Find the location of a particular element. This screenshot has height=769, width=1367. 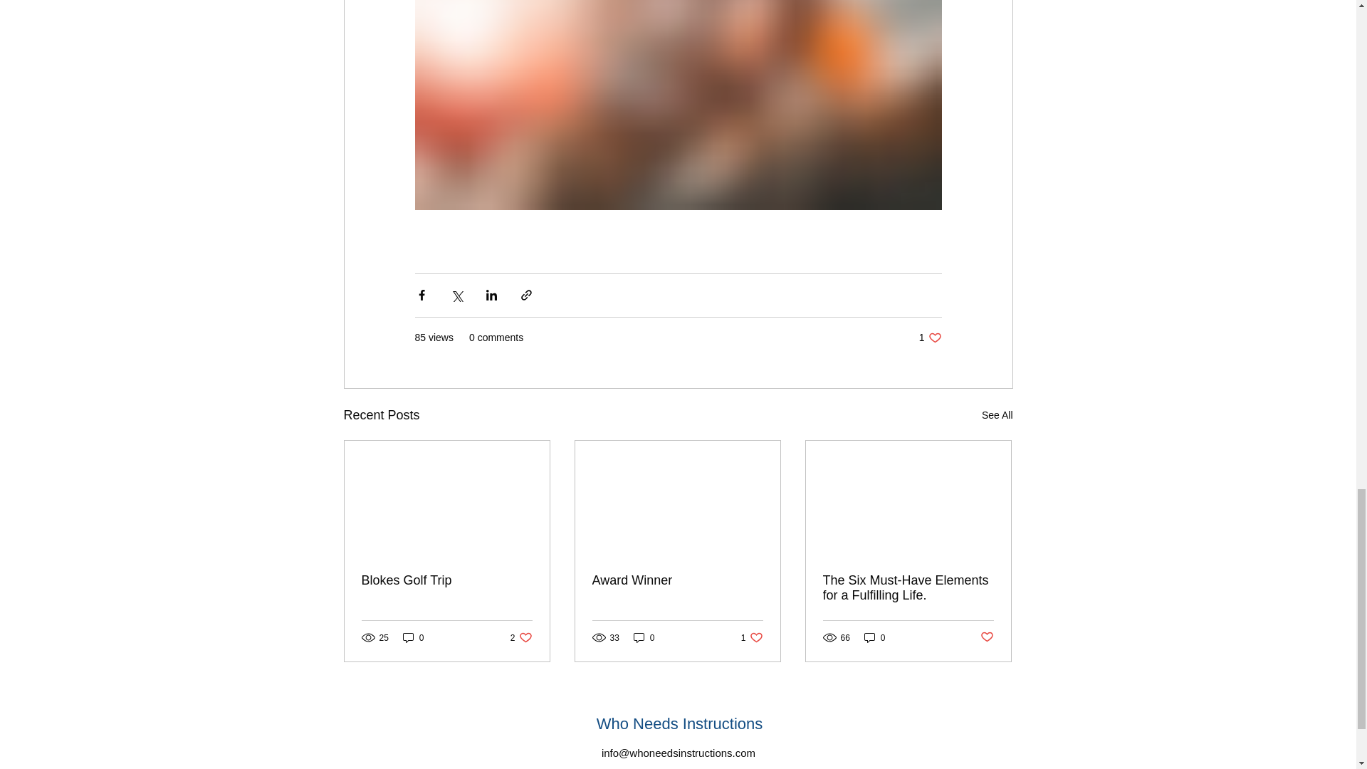

0 is located at coordinates (644, 637).